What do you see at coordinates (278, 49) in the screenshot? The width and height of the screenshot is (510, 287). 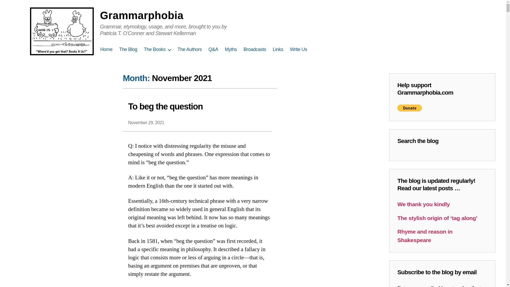 I see `Links` at bounding box center [278, 49].